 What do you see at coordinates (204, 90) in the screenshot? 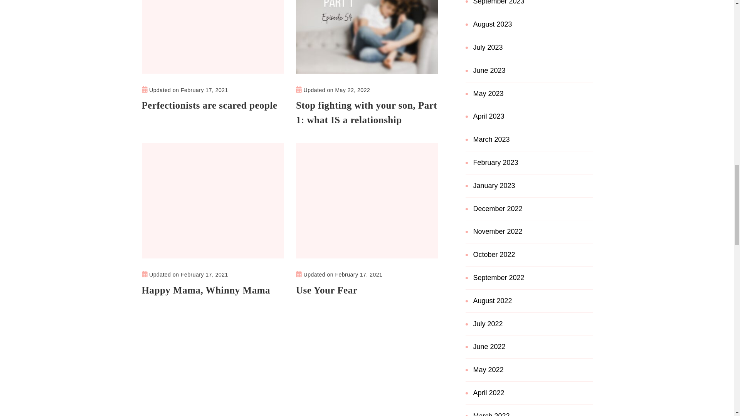
I see `February 17, 2021` at bounding box center [204, 90].